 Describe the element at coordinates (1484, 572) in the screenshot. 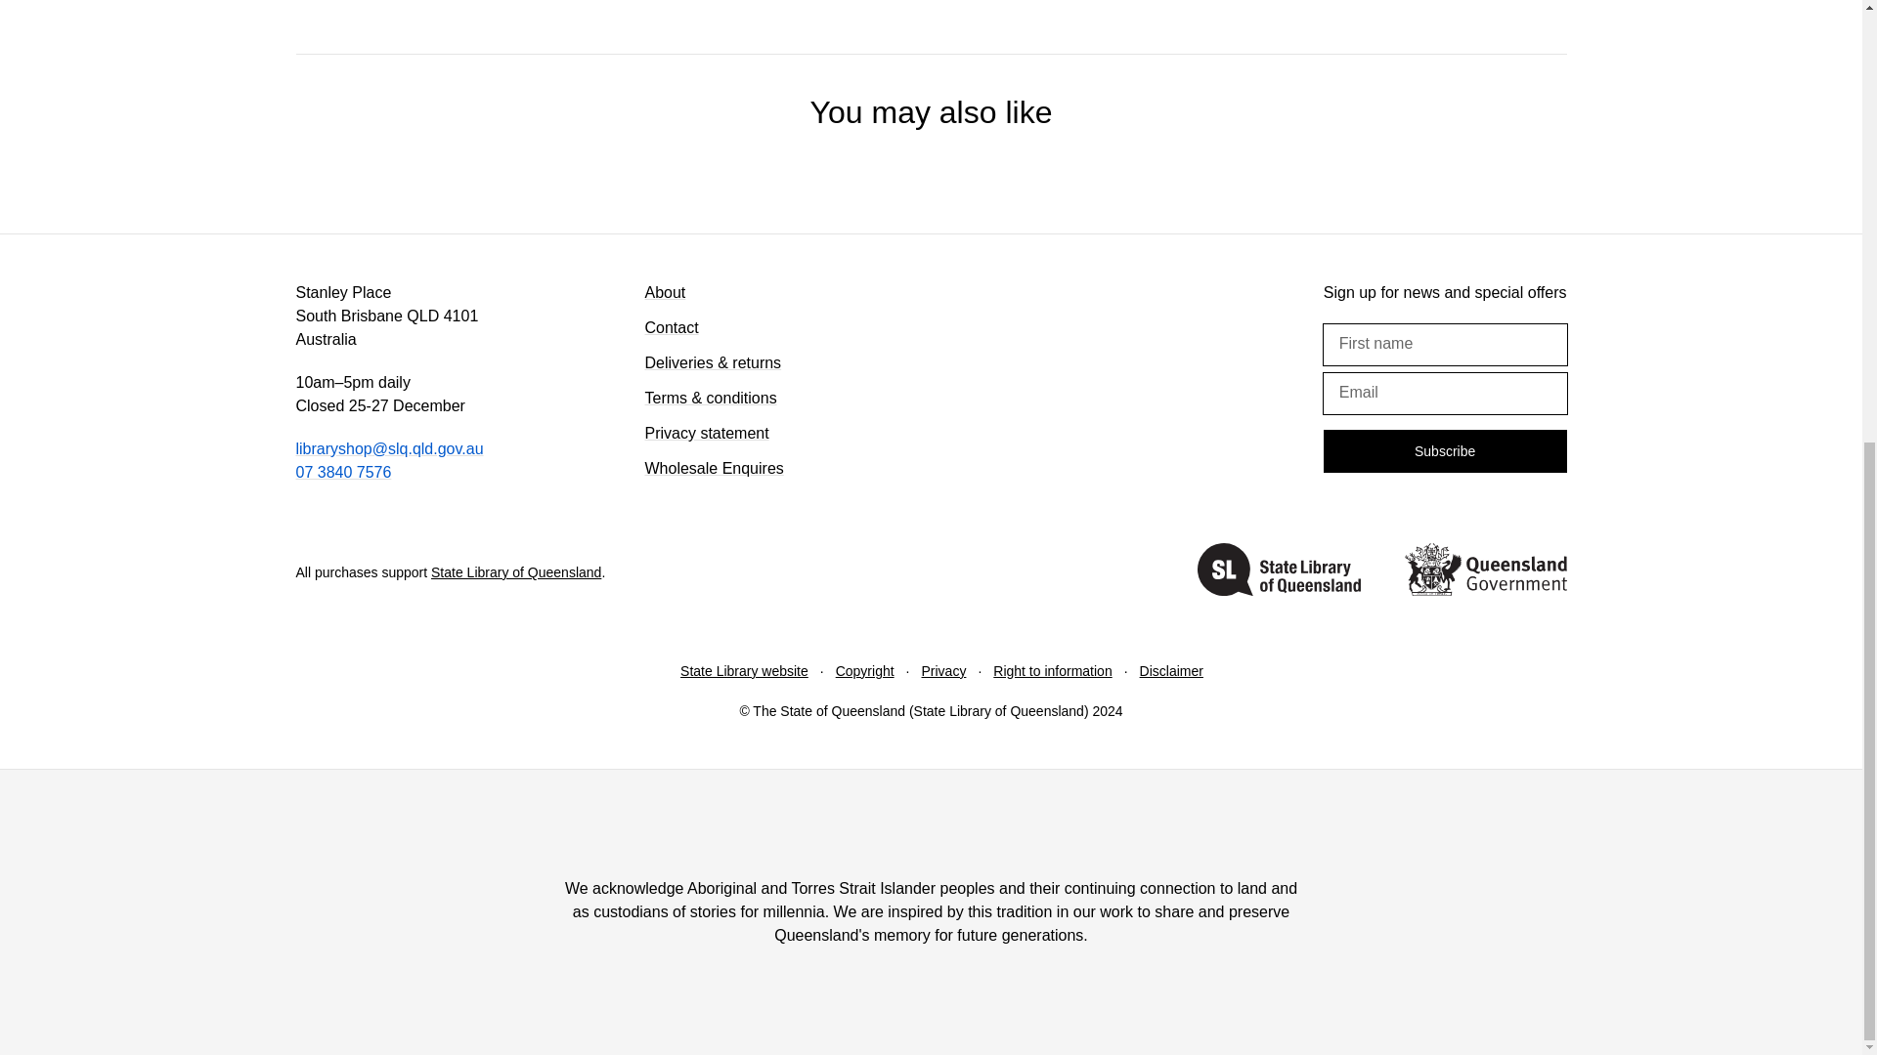

I see `Go to Queensland Government homepage` at that location.